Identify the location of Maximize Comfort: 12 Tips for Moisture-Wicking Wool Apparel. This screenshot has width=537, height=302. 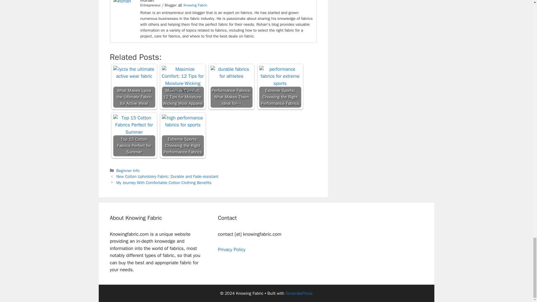
(182, 87).